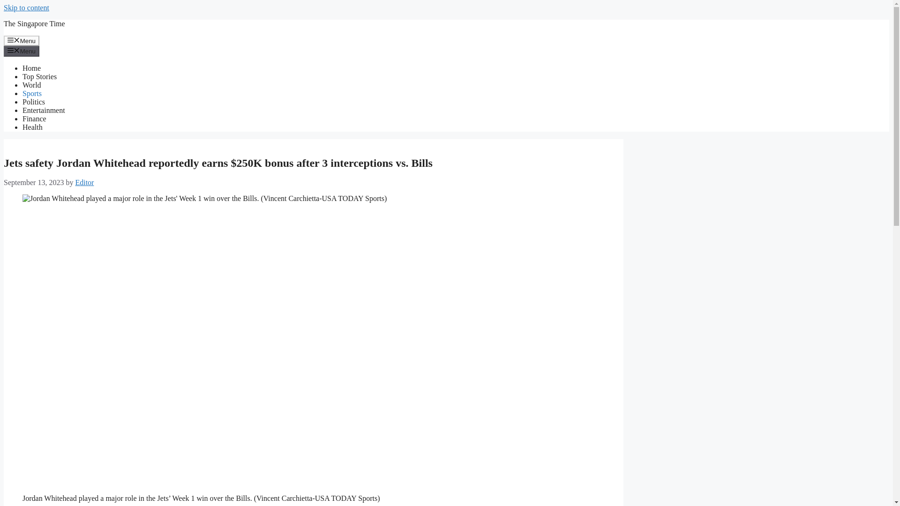  Describe the element at coordinates (34, 23) in the screenshot. I see `The Singapore Time` at that location.